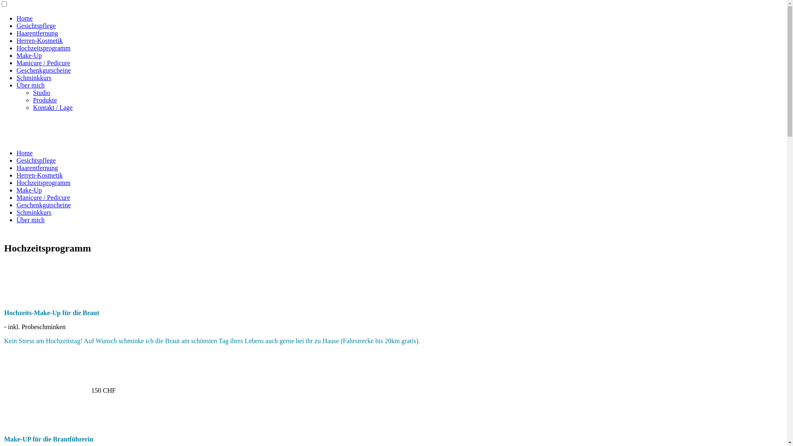  Describe the element at coordinates (44, 183) in the screenshot. I see `Hochzeitsprogramm` at that location.